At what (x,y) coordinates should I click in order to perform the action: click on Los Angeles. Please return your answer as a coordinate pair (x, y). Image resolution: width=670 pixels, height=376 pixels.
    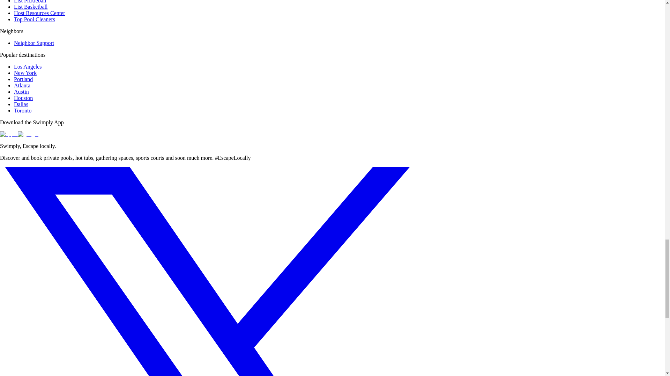
    Looking at the image, I should click on (28, 66).